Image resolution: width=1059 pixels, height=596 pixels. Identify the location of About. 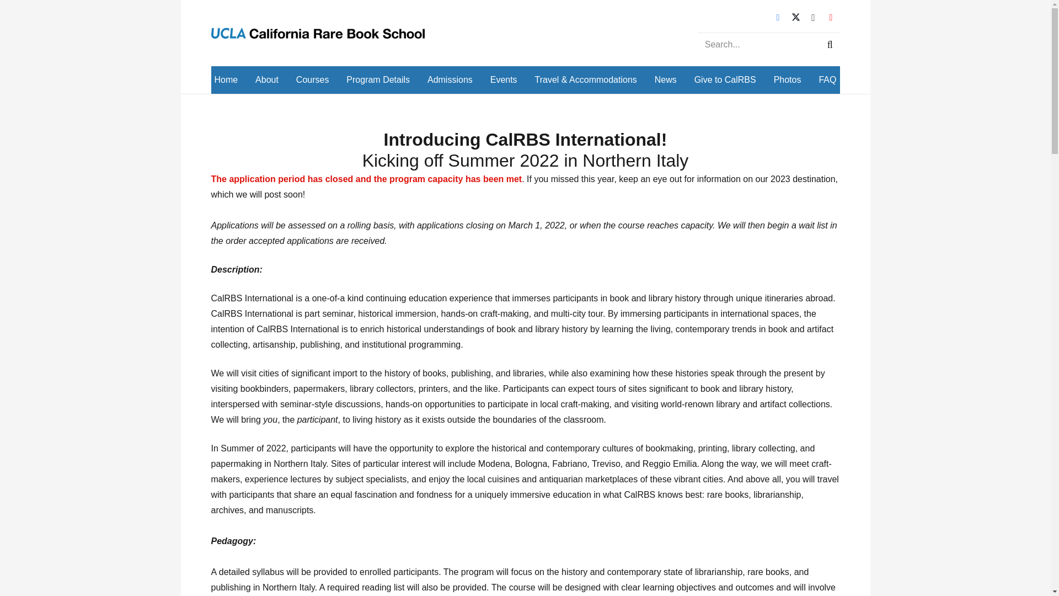
(266, 79).